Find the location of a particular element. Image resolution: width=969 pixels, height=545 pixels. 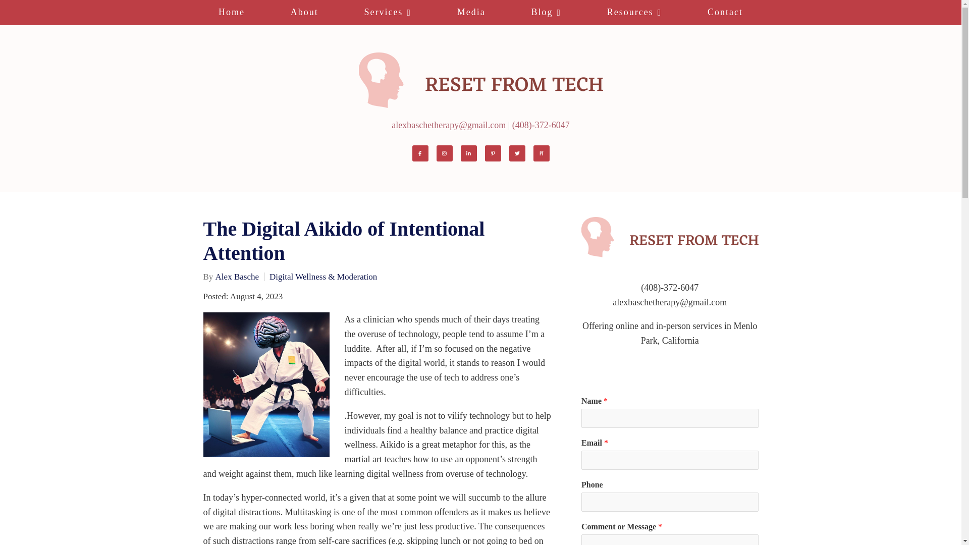

About is located at coordinates (304, 12).